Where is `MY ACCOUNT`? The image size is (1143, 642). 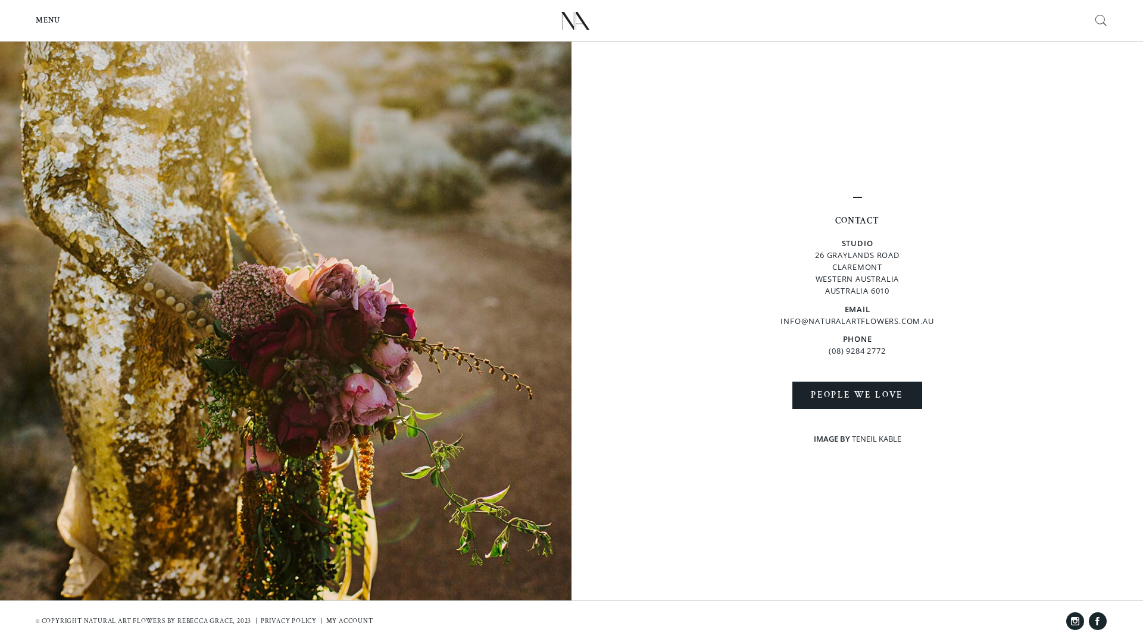
MY ACCOUNT is located at coordinates (350, 621).